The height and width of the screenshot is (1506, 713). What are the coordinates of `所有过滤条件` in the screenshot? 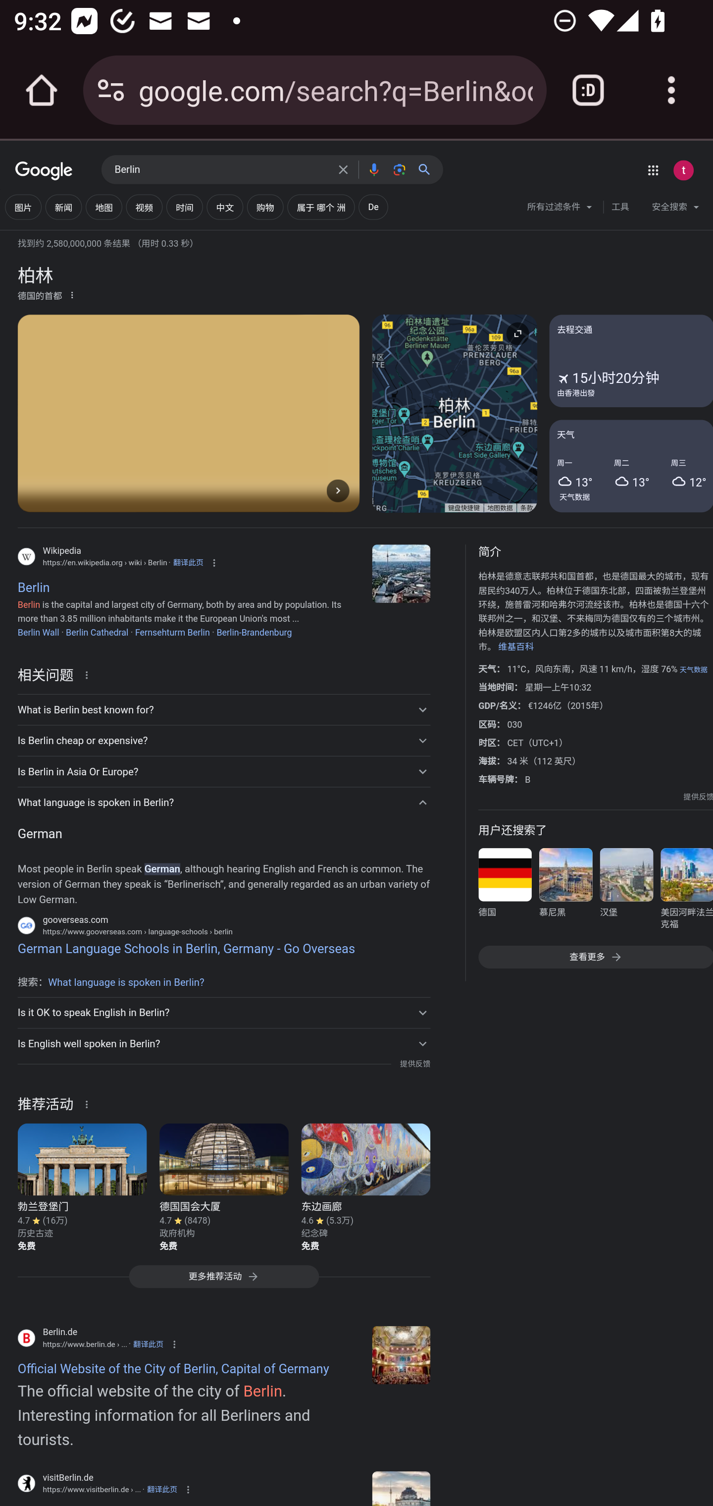 It's located at (560, 209).